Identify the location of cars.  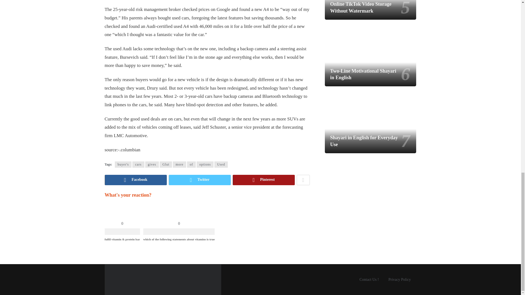
(138, 164).